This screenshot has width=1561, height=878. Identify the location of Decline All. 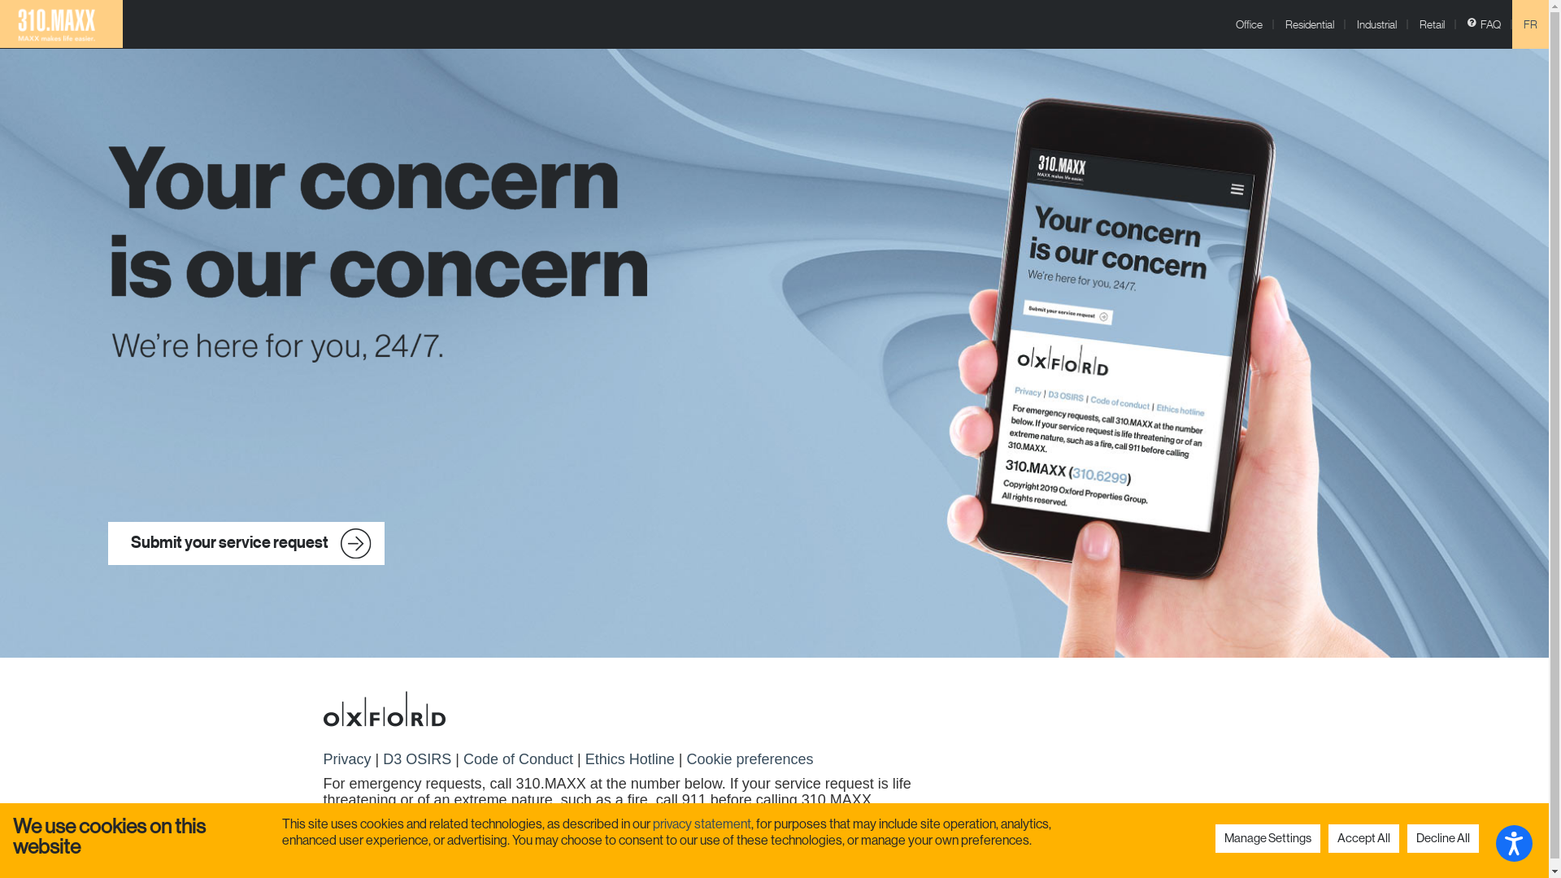
(1443, 839).